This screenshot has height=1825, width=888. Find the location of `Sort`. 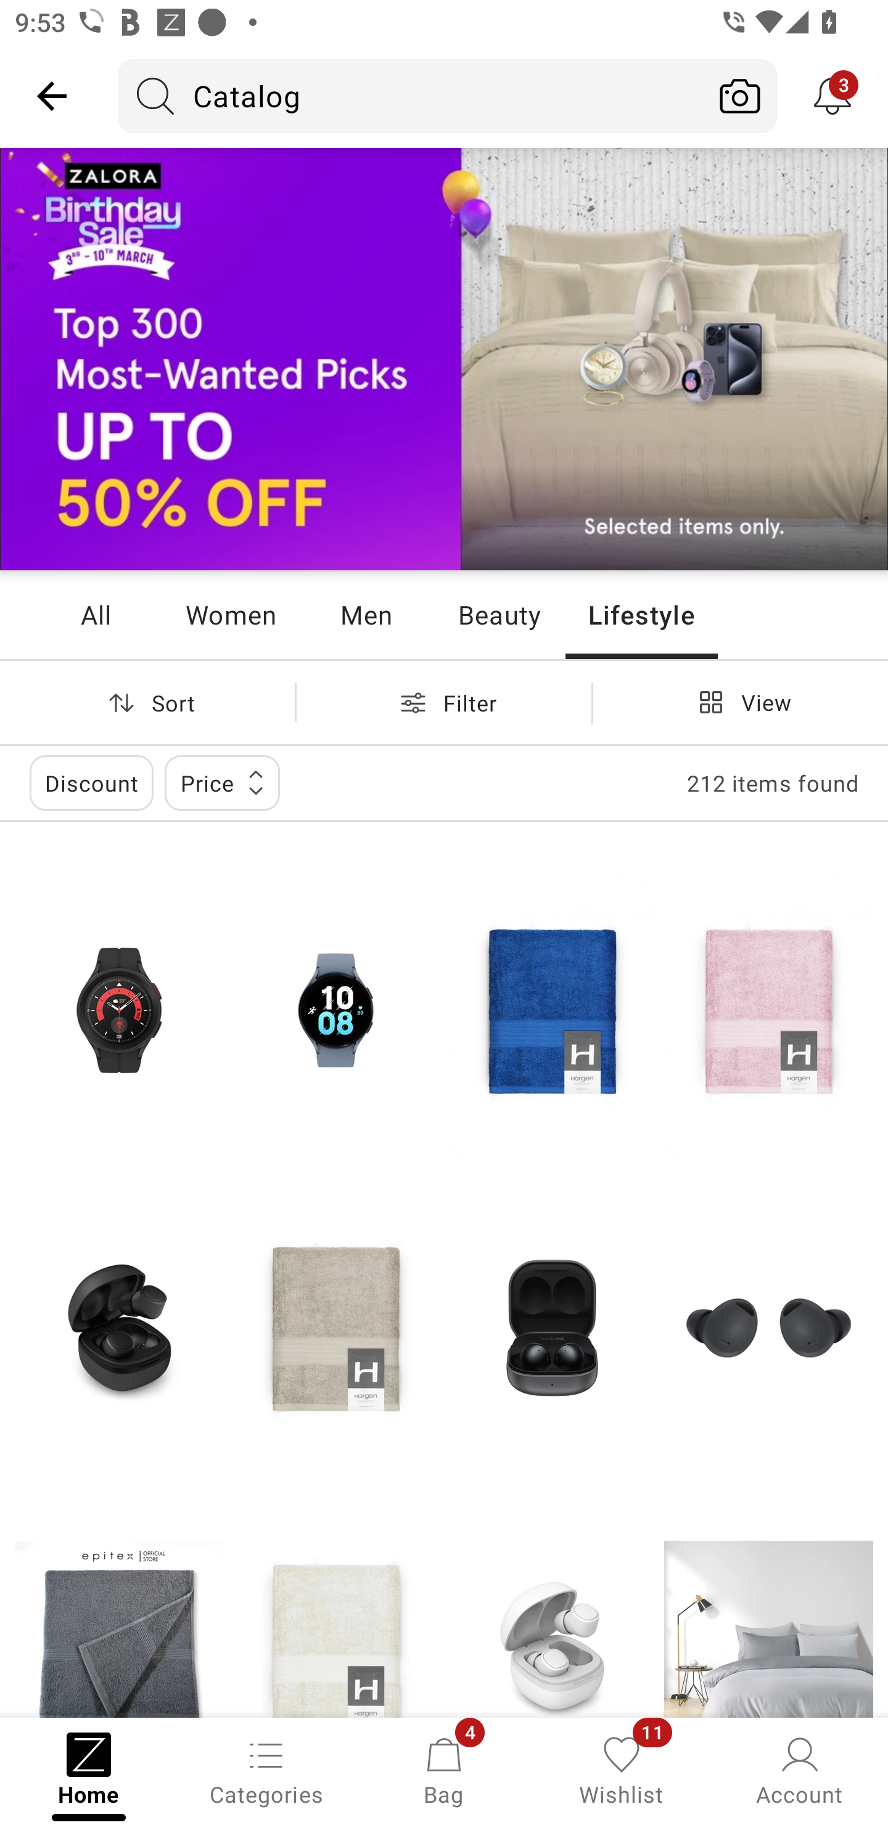

Sort is located at coordinates (147, 702).